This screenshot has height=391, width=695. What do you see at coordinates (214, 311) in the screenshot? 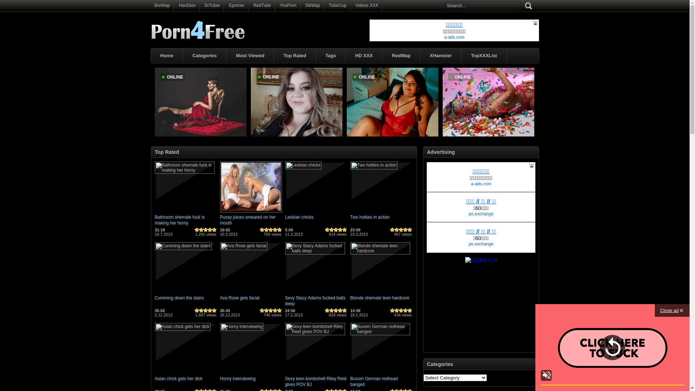
I see `5 Stars` at bounding box center [214, 311].